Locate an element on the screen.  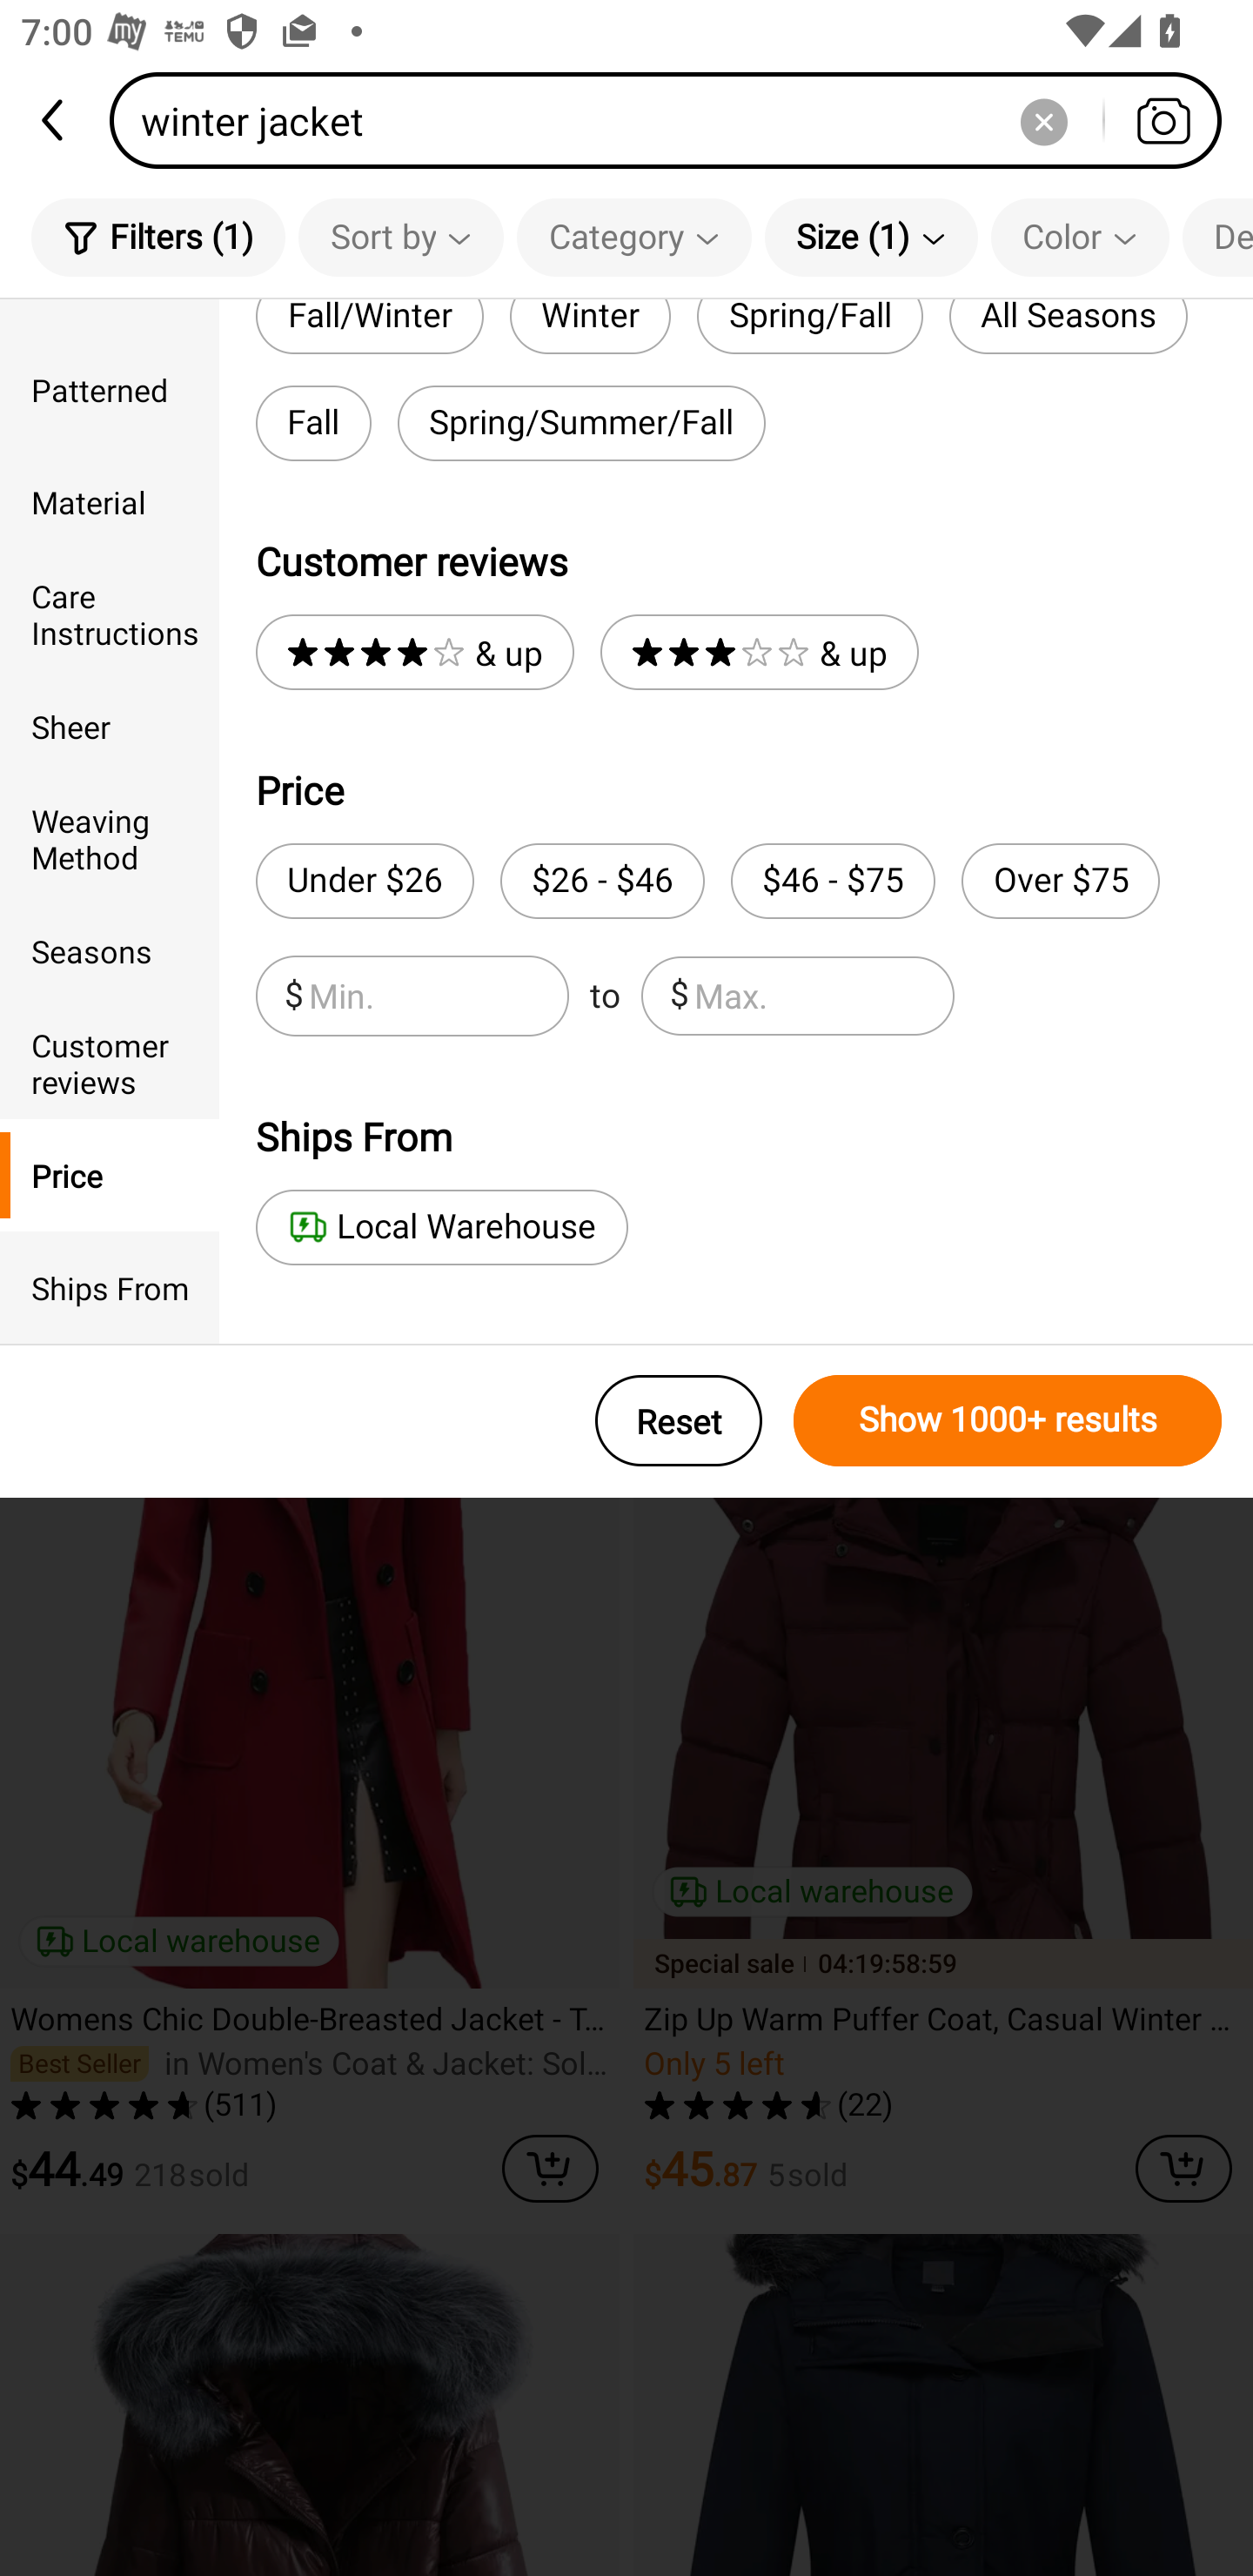
Care Instructions is located at coordinates (110, 614).